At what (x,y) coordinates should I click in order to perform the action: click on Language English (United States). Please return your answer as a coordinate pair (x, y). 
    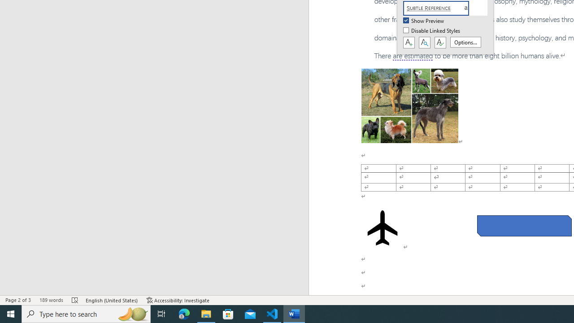
    Looking at the image, I should click on (112, 300).